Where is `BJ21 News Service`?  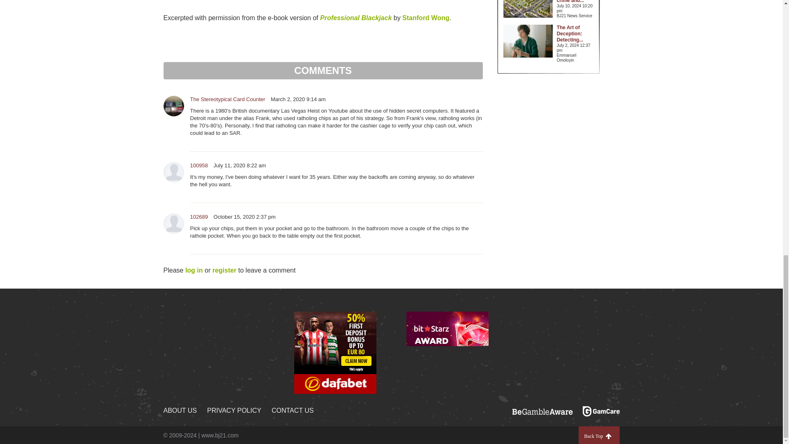 BJ21 News Service is located at coordinates (575, 16).